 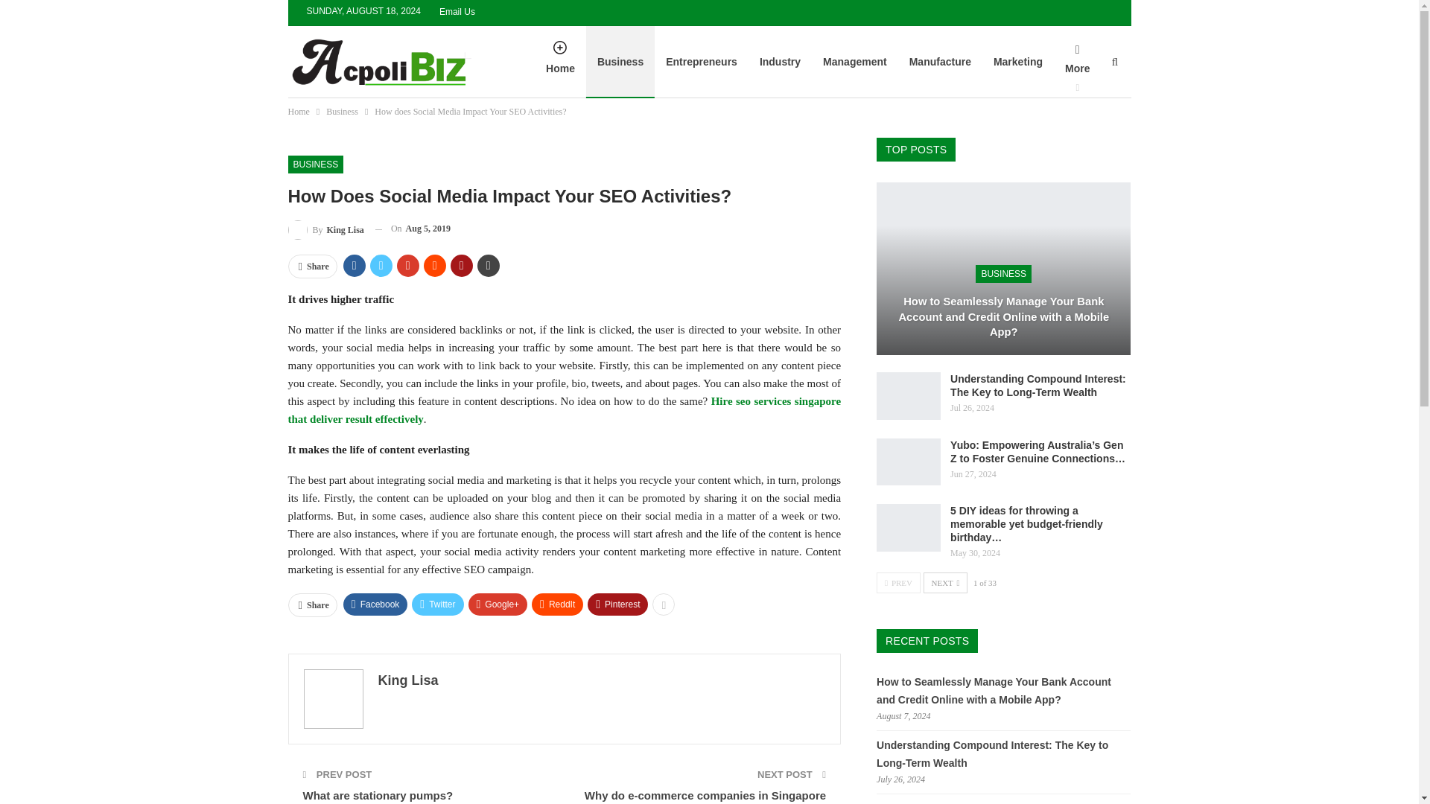 What do you see at coordinates (377, 795) in the screenshot?
I see `What are stationary pumps?` at bounding box center [377, 795].